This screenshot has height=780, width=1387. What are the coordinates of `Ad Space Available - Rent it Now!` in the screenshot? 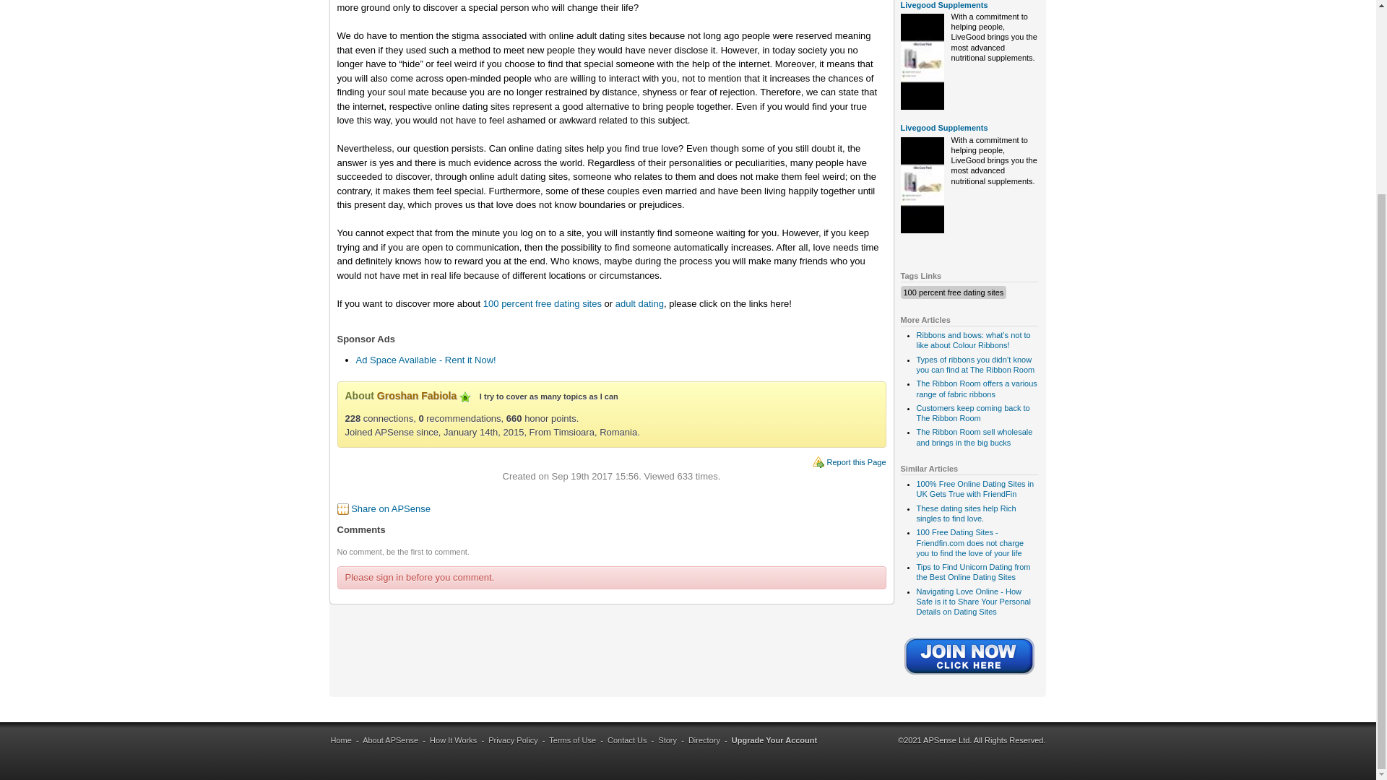 It's located at (425, 360).